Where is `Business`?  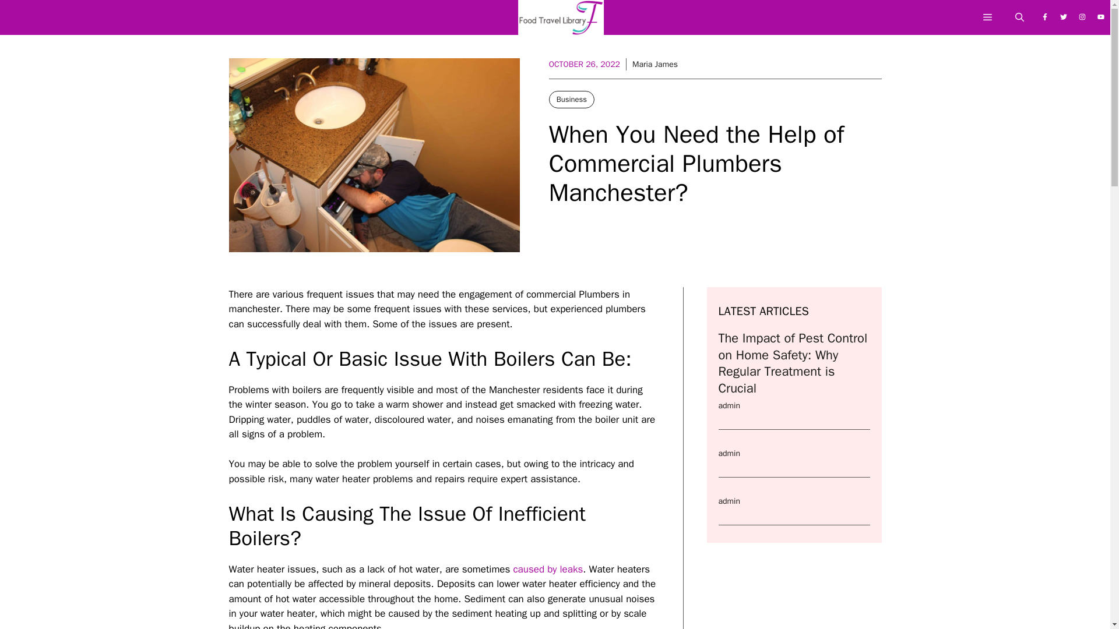
Business is located at coordinates (571, 99).